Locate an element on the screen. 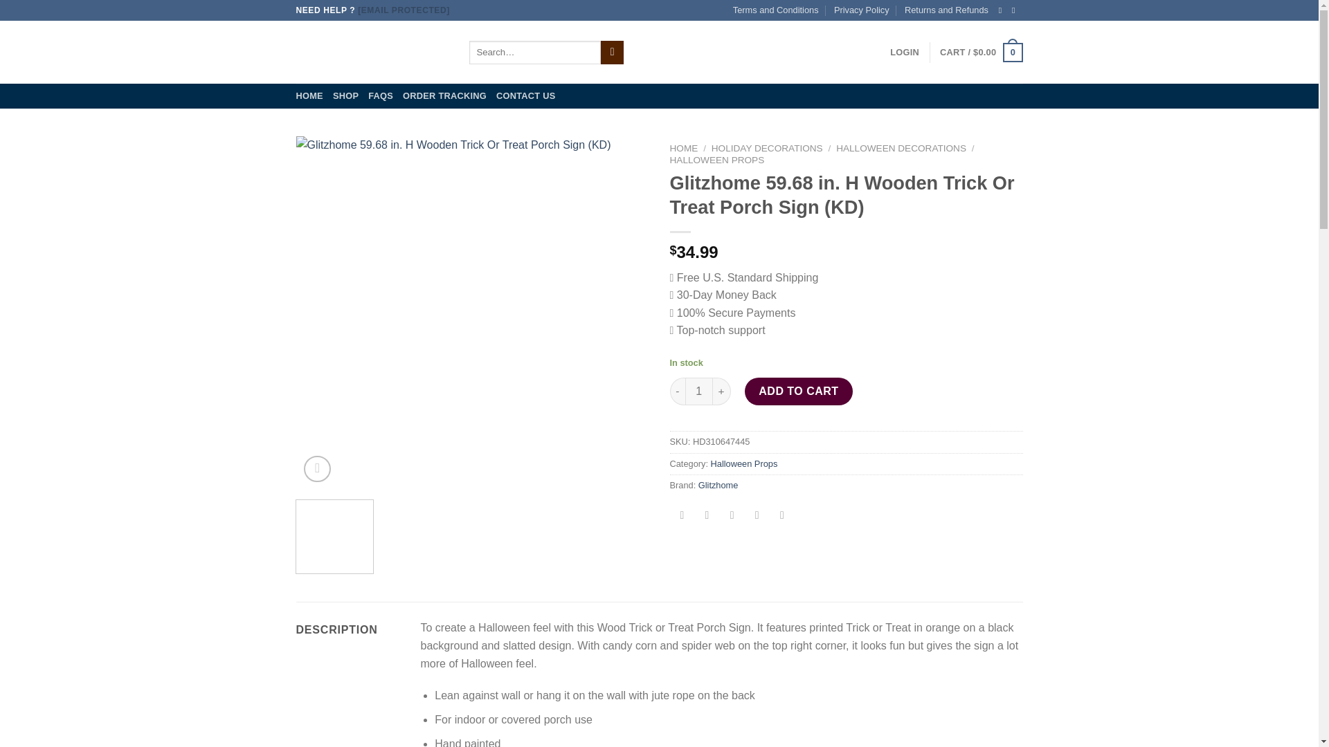 The height and width of the screenshot is (747, 1329). LOGIN is located at coordinates (905, 53).